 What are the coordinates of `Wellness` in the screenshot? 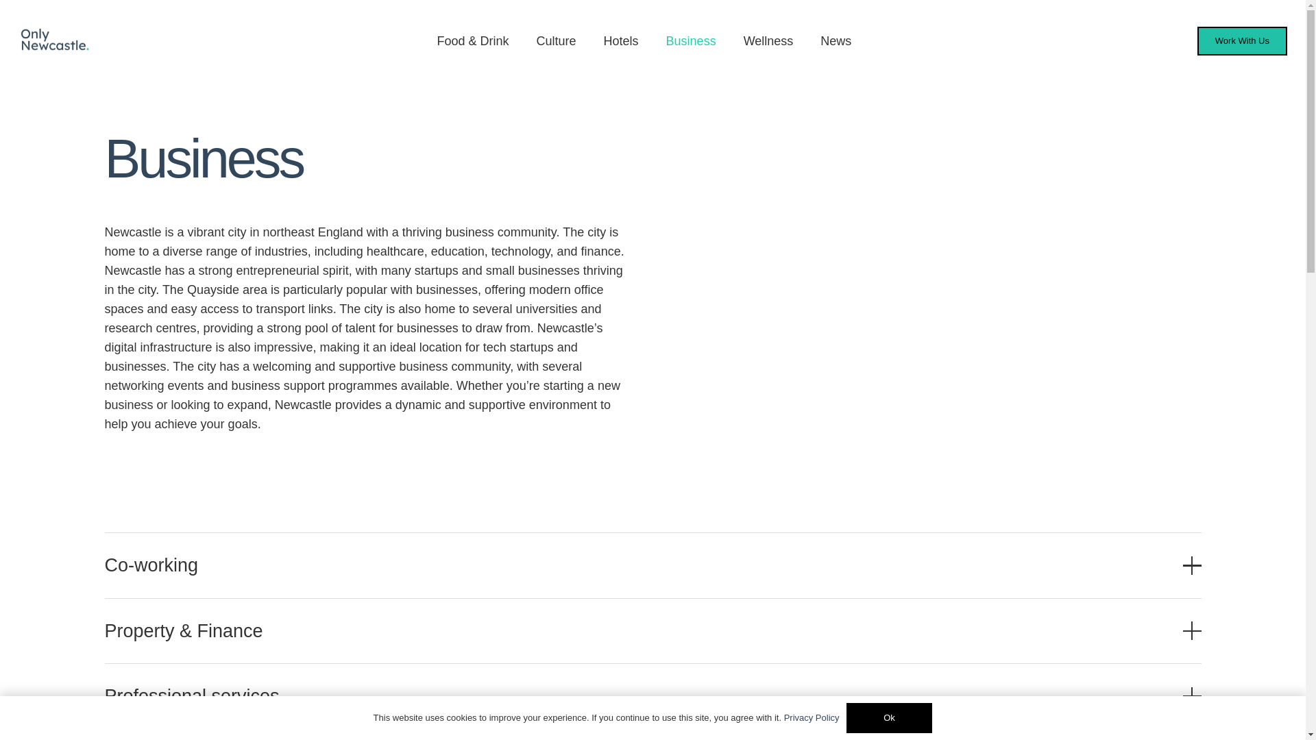 It's located at (418, 615).